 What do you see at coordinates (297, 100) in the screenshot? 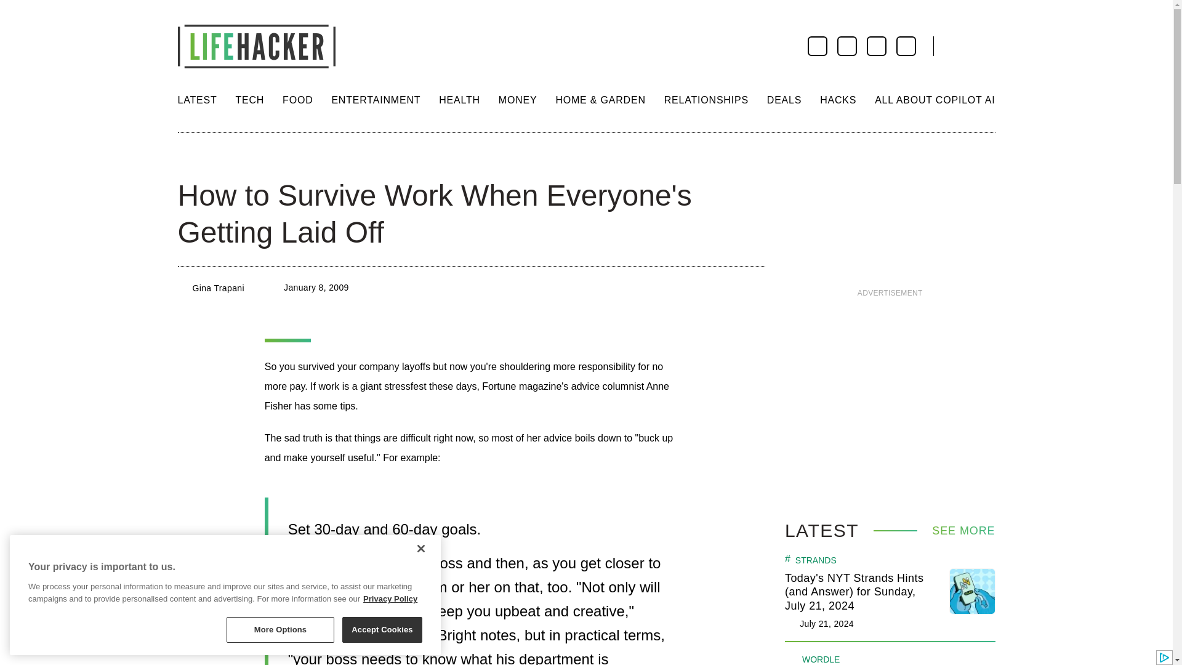
I see `FOOD` at bounding box center [297, 100].